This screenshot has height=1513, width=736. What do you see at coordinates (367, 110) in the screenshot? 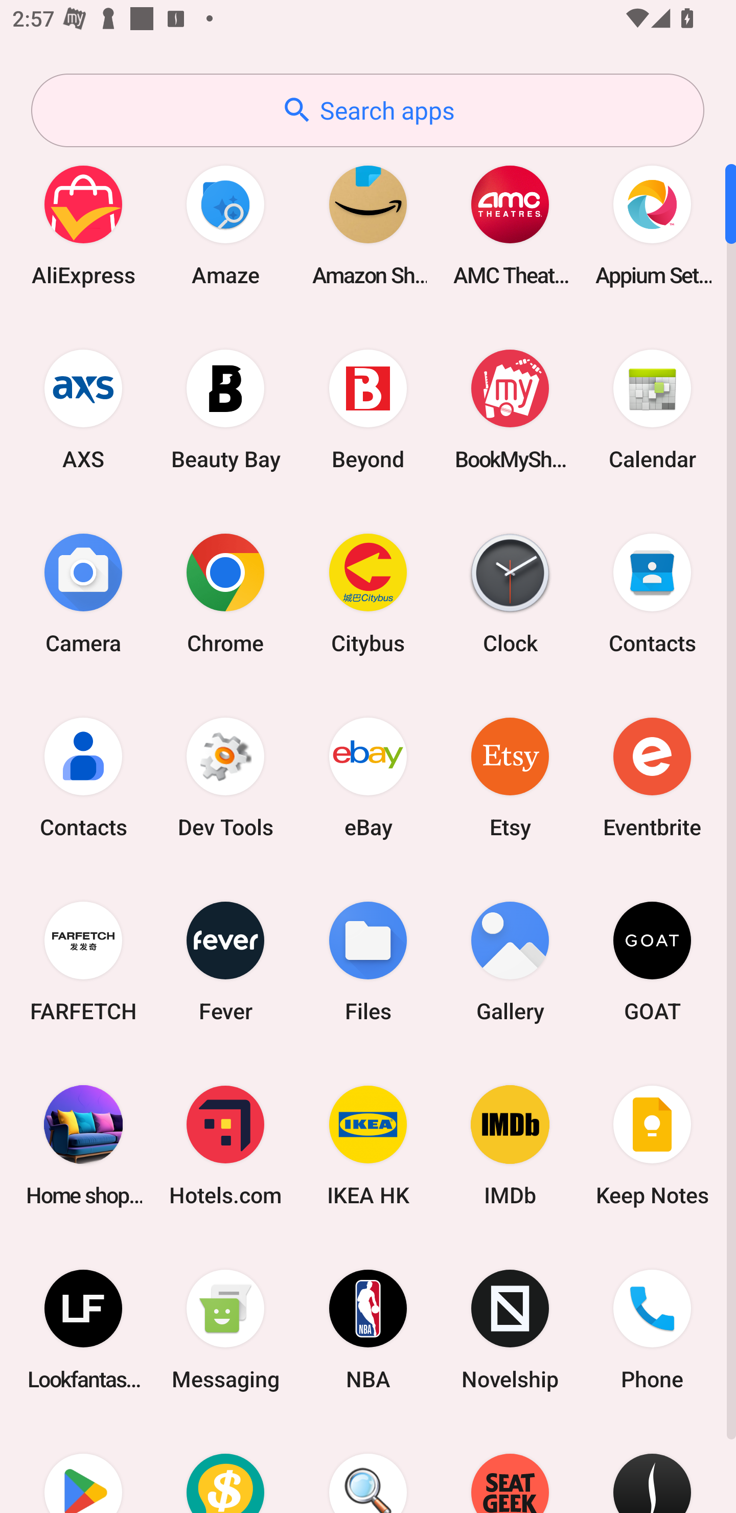
I see `  Search apps` at bounding box center [367, 110].